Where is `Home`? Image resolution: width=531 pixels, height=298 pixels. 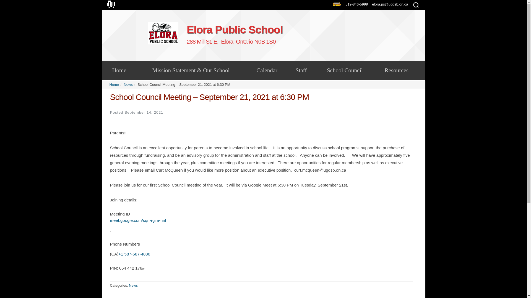 Home is located at coordinates (114, 84).